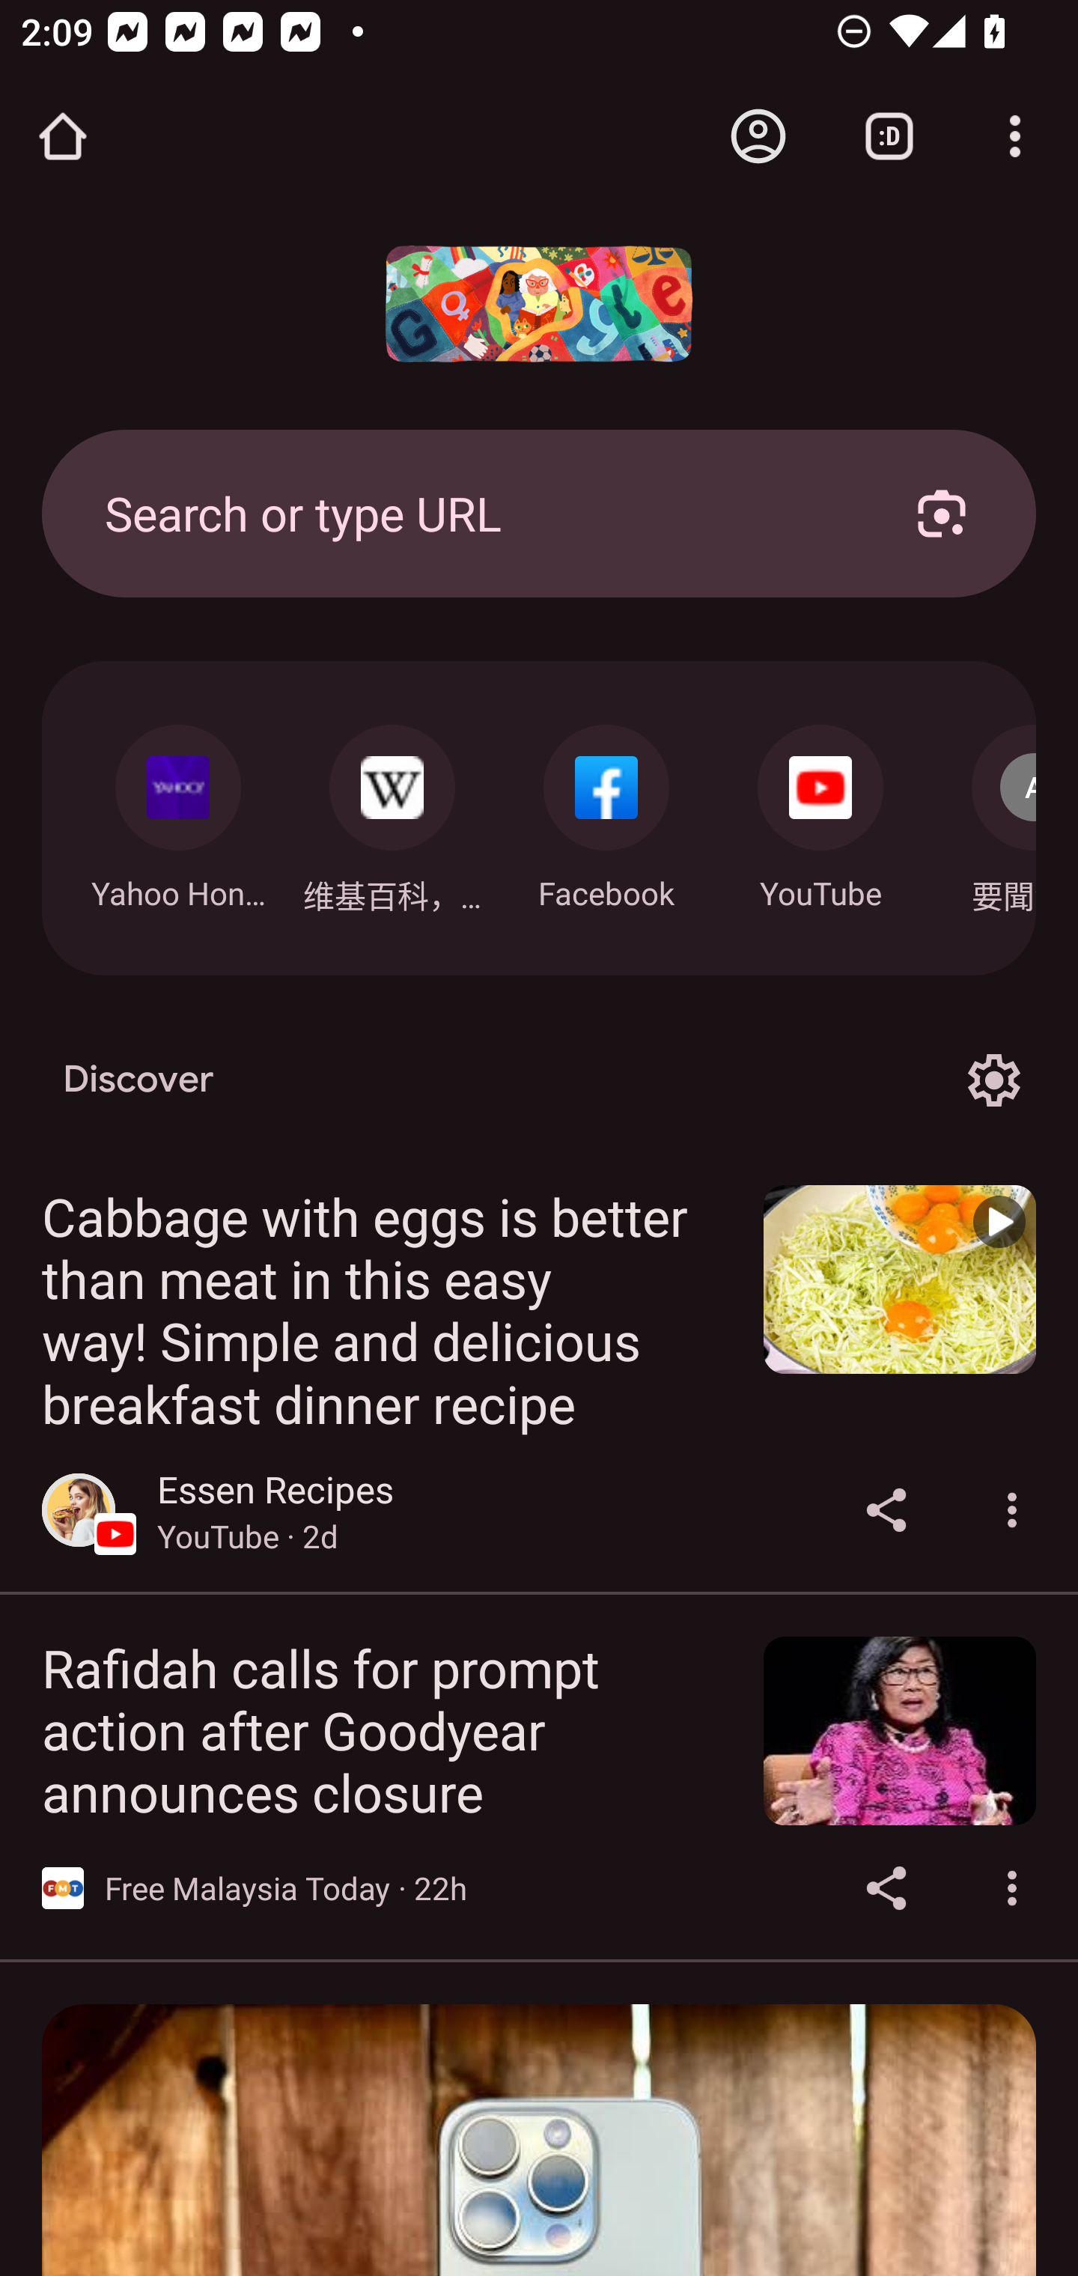 Image resolution: width=1078 pixels, height=2276 pixels. I want to click on Search with your camera using Google Lens, so click(942, 513).